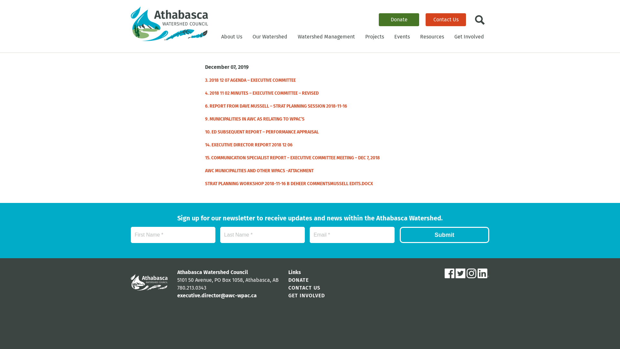  I want to click on Watershed Management, so click(326, 37).